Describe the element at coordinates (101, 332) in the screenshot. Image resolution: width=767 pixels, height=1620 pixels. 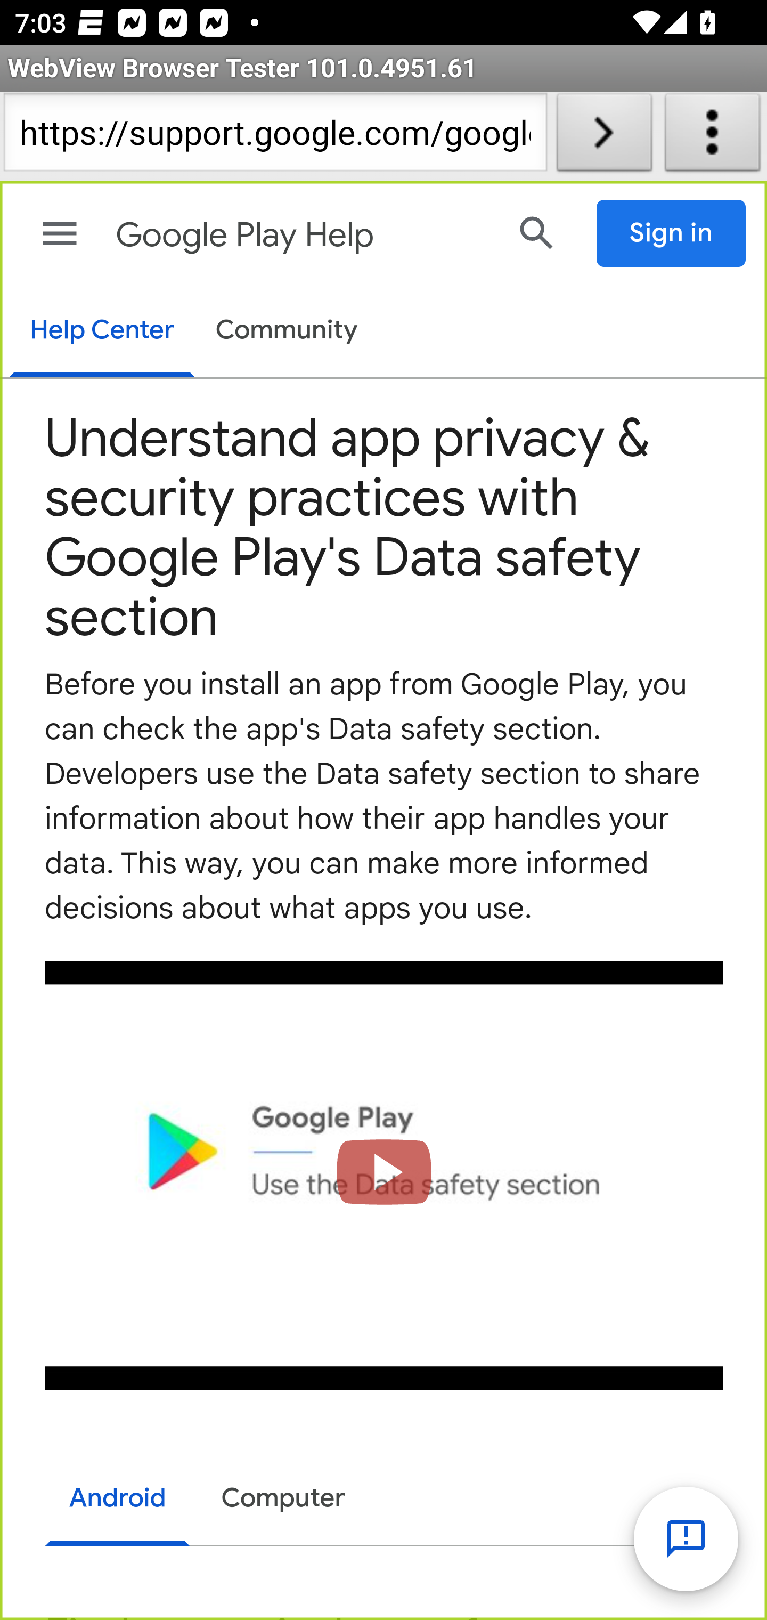
I see `Help Center` at that location.